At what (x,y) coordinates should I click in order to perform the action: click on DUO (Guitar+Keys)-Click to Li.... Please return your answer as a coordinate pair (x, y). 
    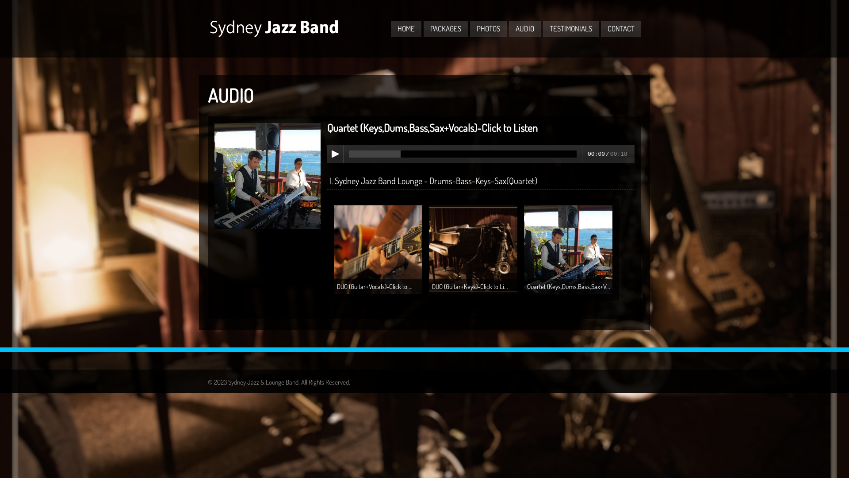
    Looking at the image, I should click on (473, 291).